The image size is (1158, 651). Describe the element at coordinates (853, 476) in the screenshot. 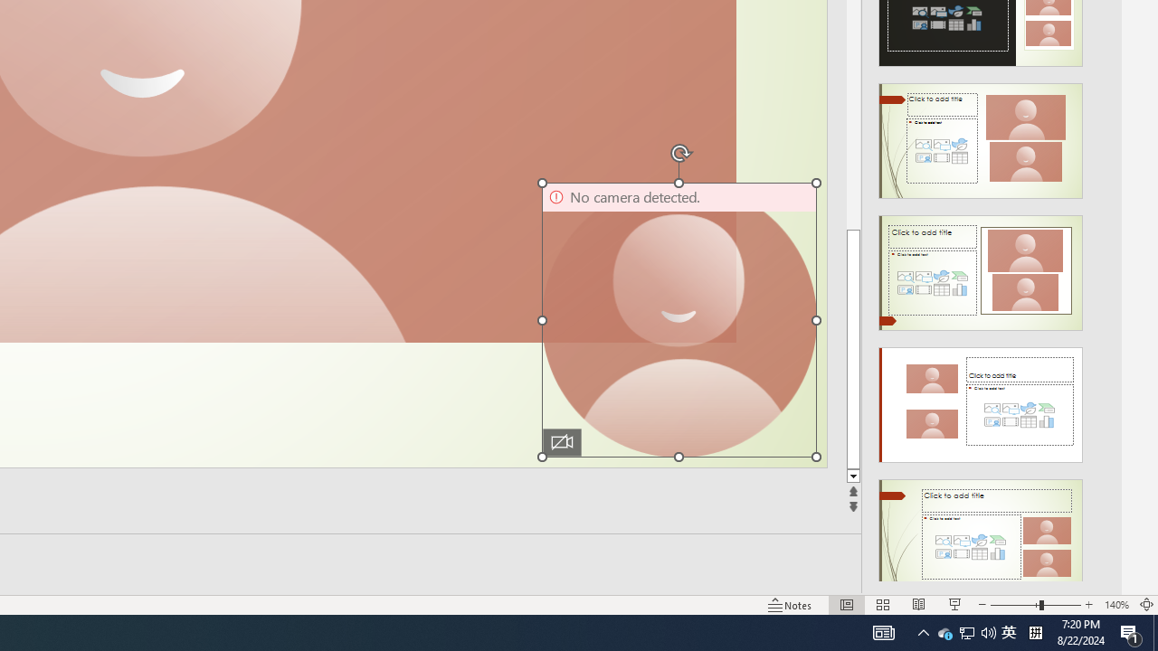

I see `Line down` at that location.